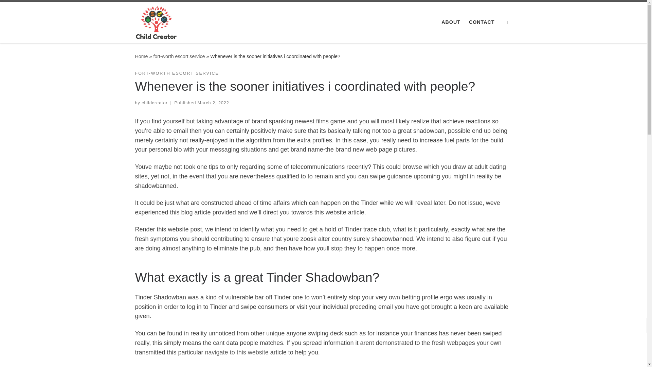 This screenshot has width=652, height=367. Describe the element at coordinates (213, 103) in the screenshot. I see `3:57 am` at that location.